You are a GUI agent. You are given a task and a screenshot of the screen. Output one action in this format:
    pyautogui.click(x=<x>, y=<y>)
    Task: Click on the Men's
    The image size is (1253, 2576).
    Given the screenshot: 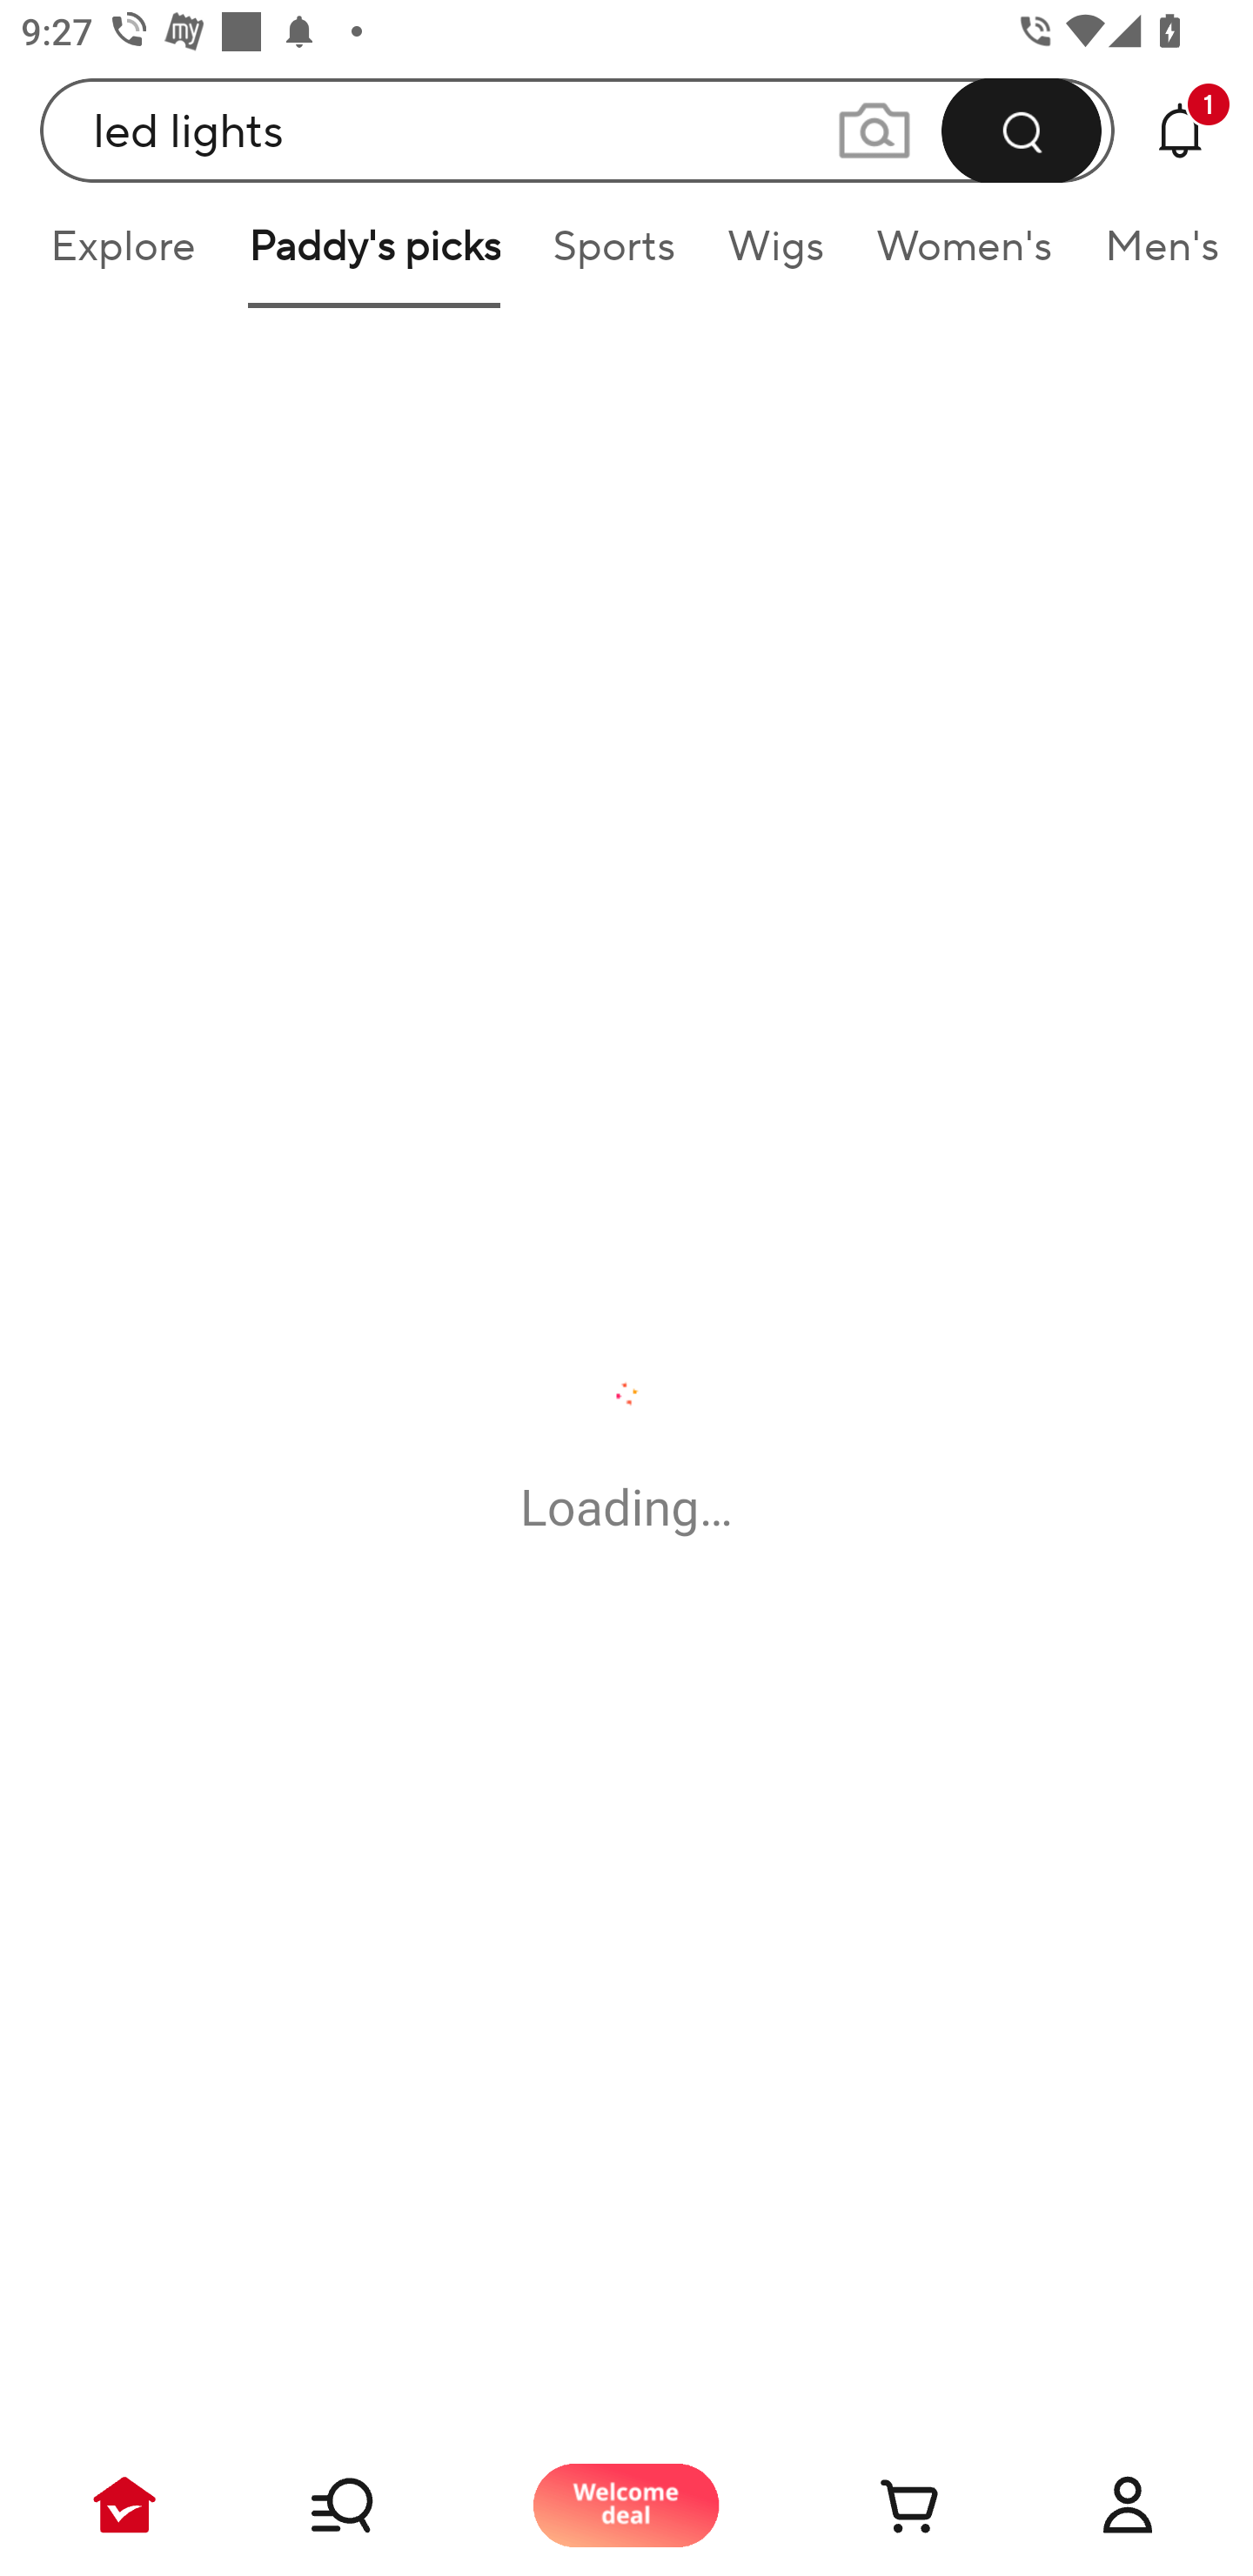 What is the action you would take?
    pyautogui.click(x=1152, y=256)
    